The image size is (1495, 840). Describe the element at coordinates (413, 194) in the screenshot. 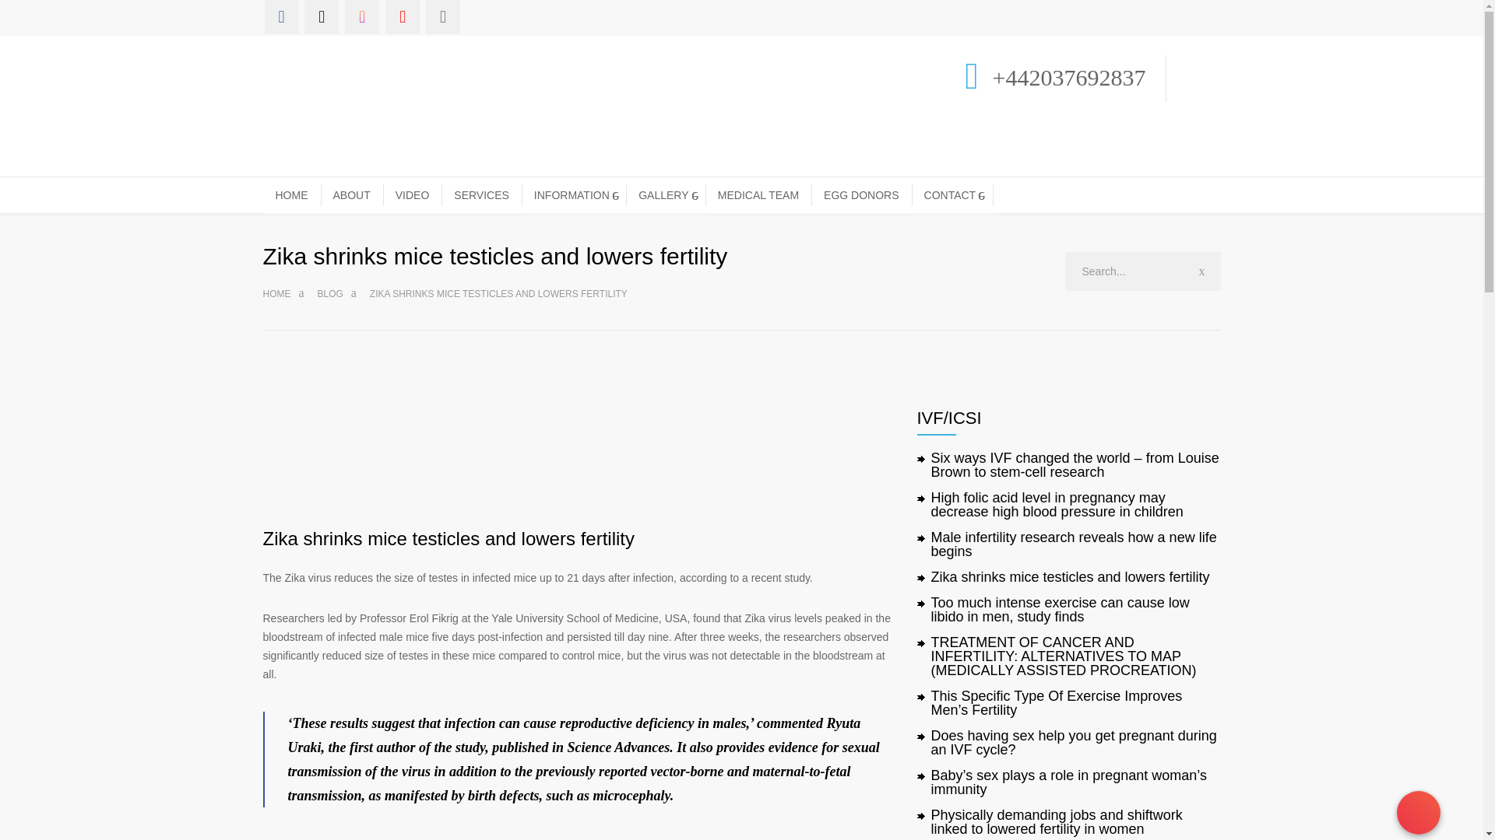

I see `VIDEO` at that location.